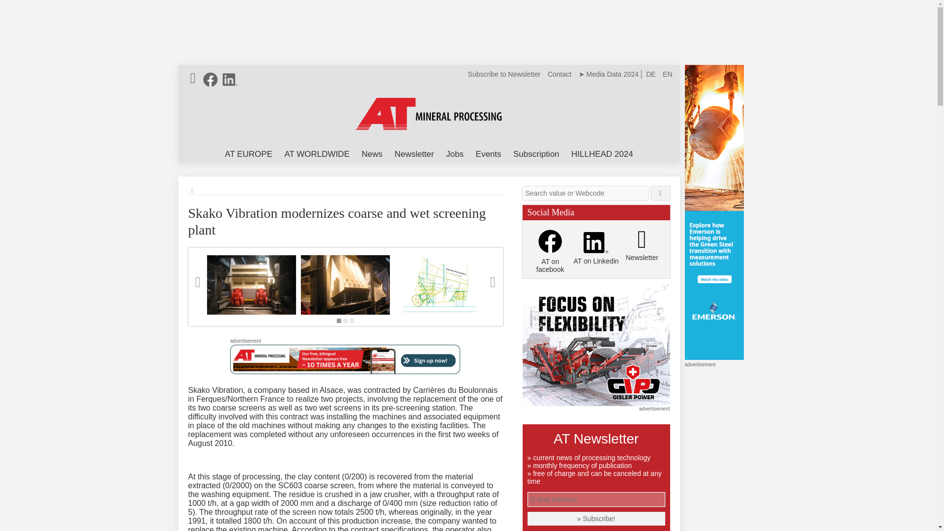 The image size is (944, 531). I want to click on Jobs, so click(454, 154).